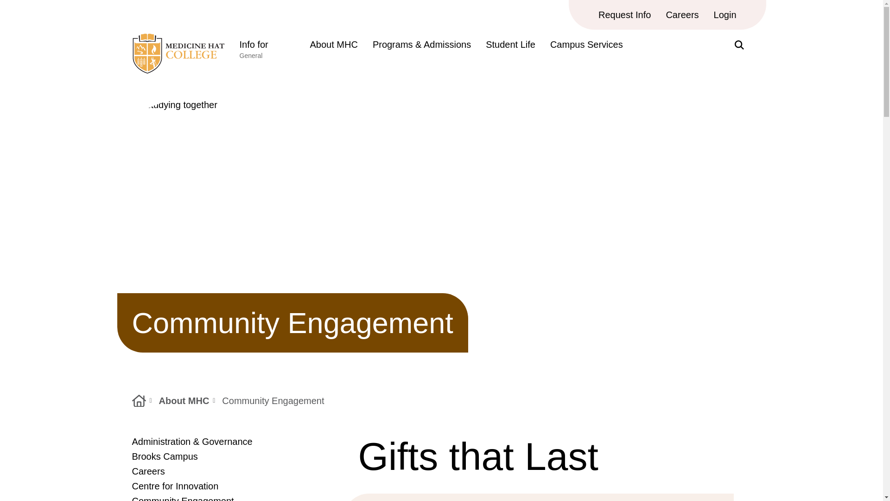 The image size is (890, 501). What do you see at coordinates (624, 15) in the screenshot?
I see `Request Info` at bounding box center [624, 15].